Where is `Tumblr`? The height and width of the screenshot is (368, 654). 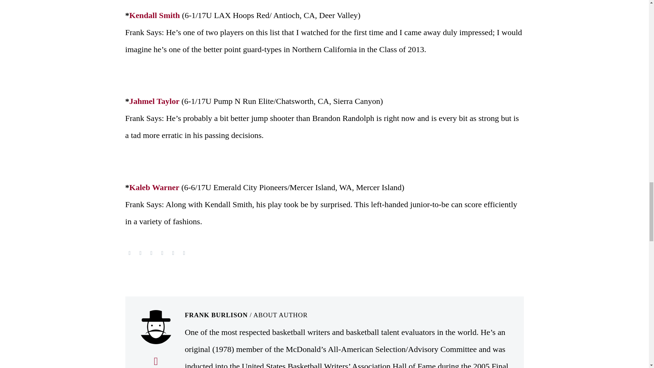
Tumblr is located at coordinates (162, 253).